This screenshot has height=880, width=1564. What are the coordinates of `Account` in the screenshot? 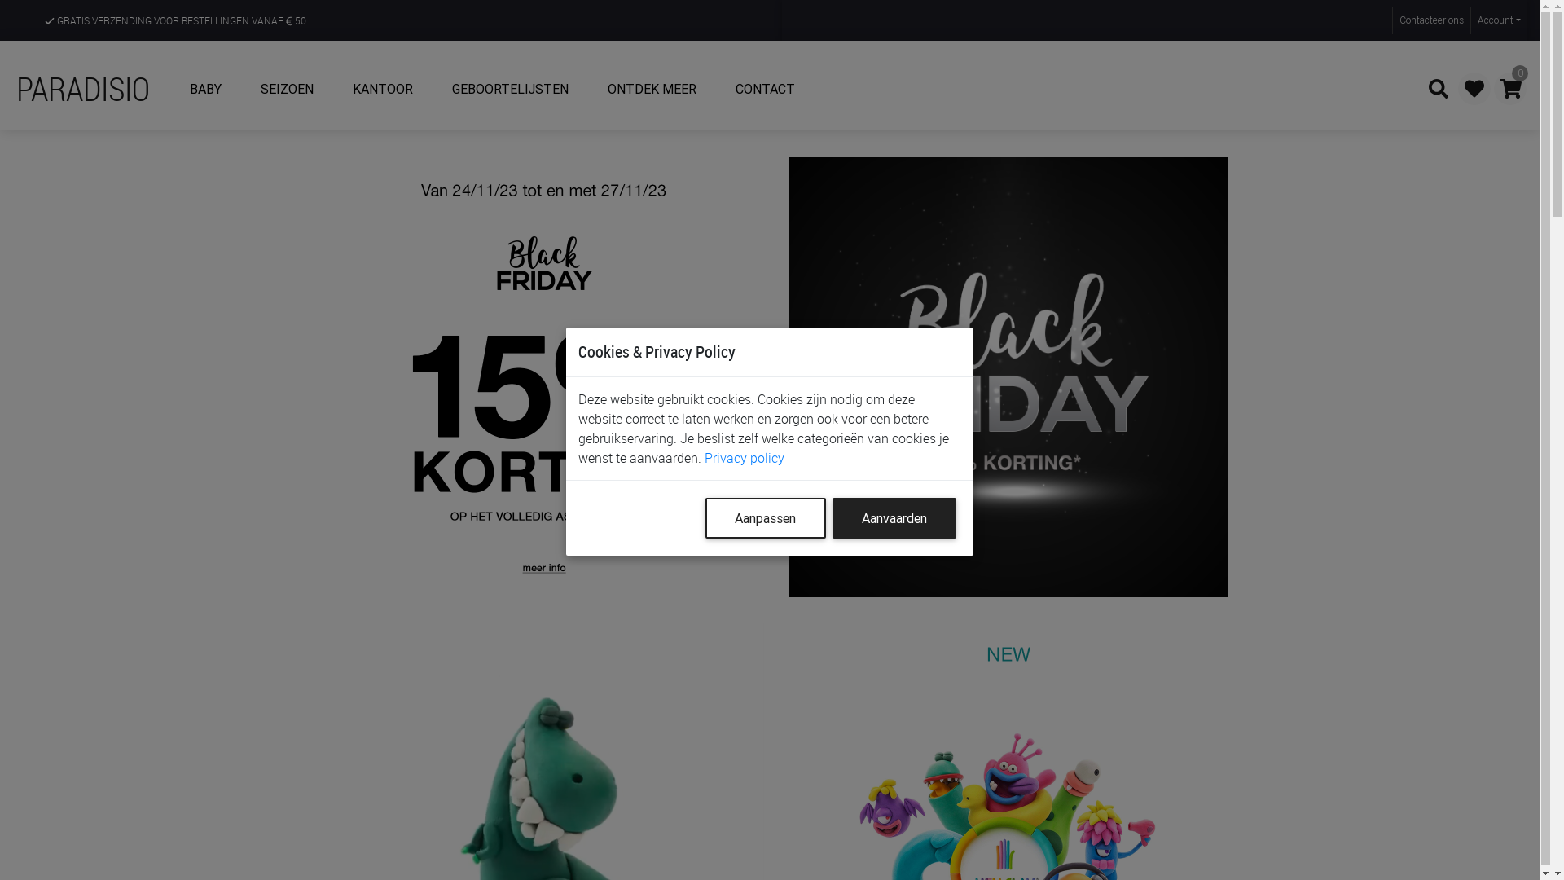 It's located at (1499, 20).